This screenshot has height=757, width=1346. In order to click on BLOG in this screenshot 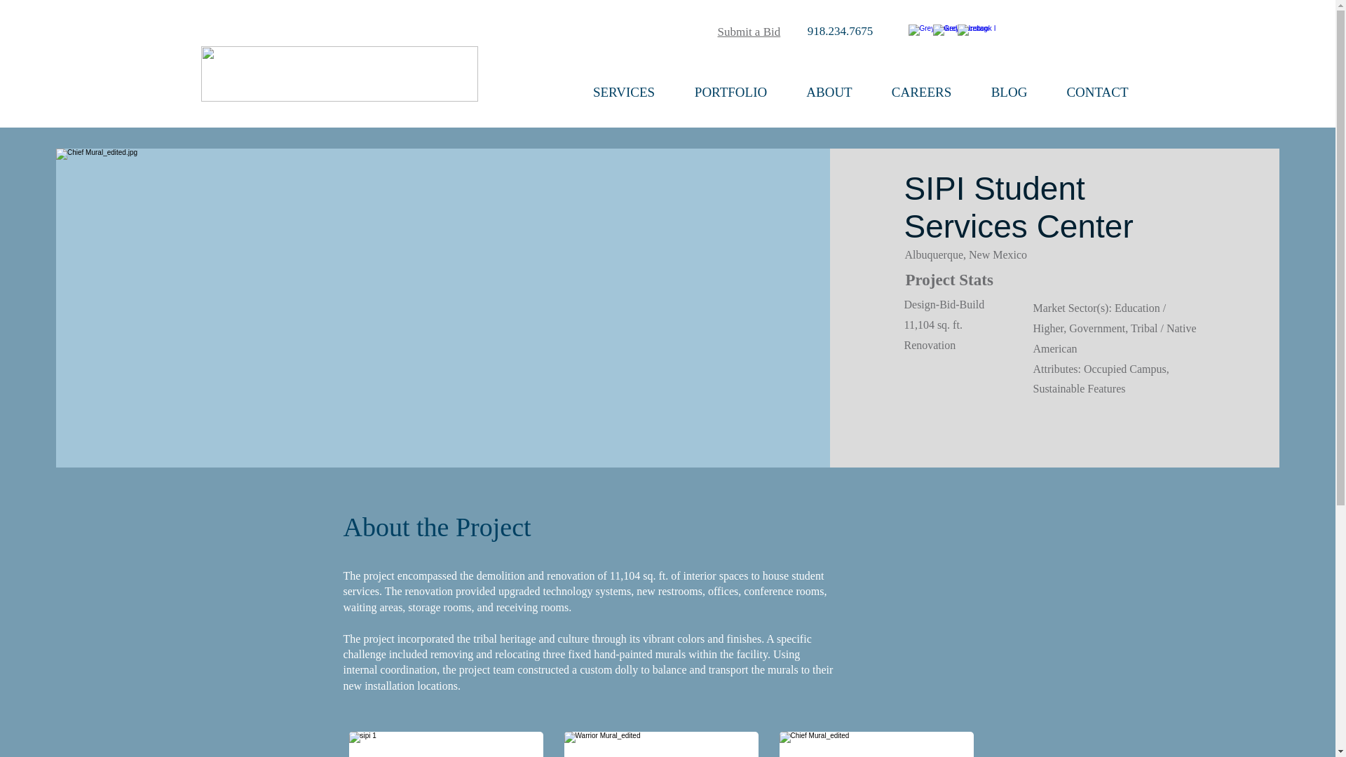, I will do `click(1009, 93)`.